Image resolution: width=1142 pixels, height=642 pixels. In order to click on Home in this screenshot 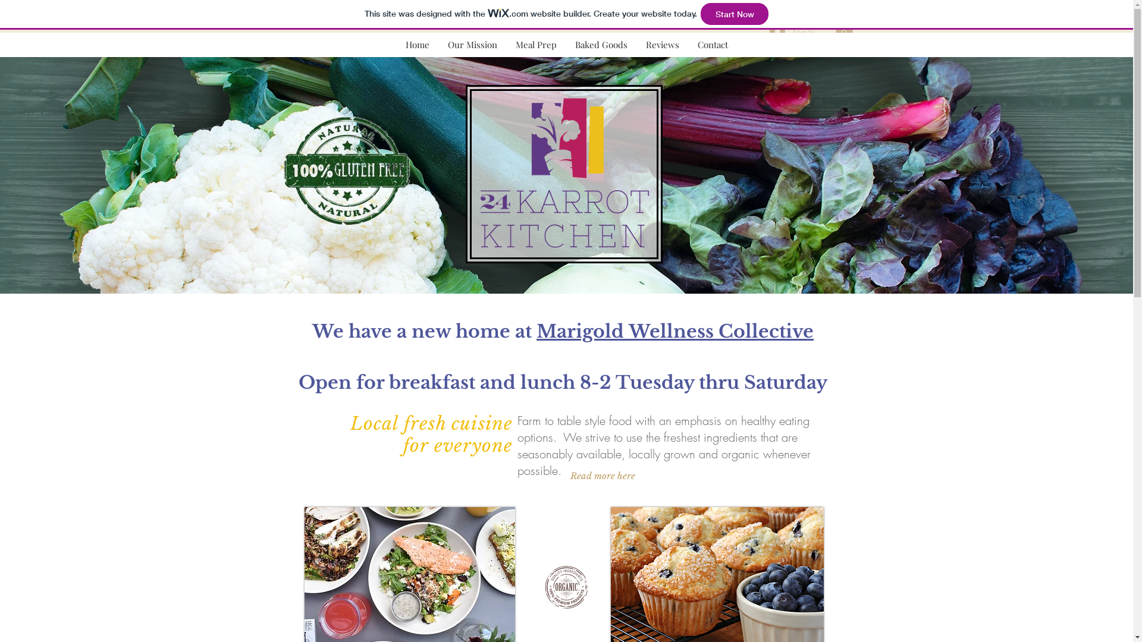, I will do `click(418, 45)`.